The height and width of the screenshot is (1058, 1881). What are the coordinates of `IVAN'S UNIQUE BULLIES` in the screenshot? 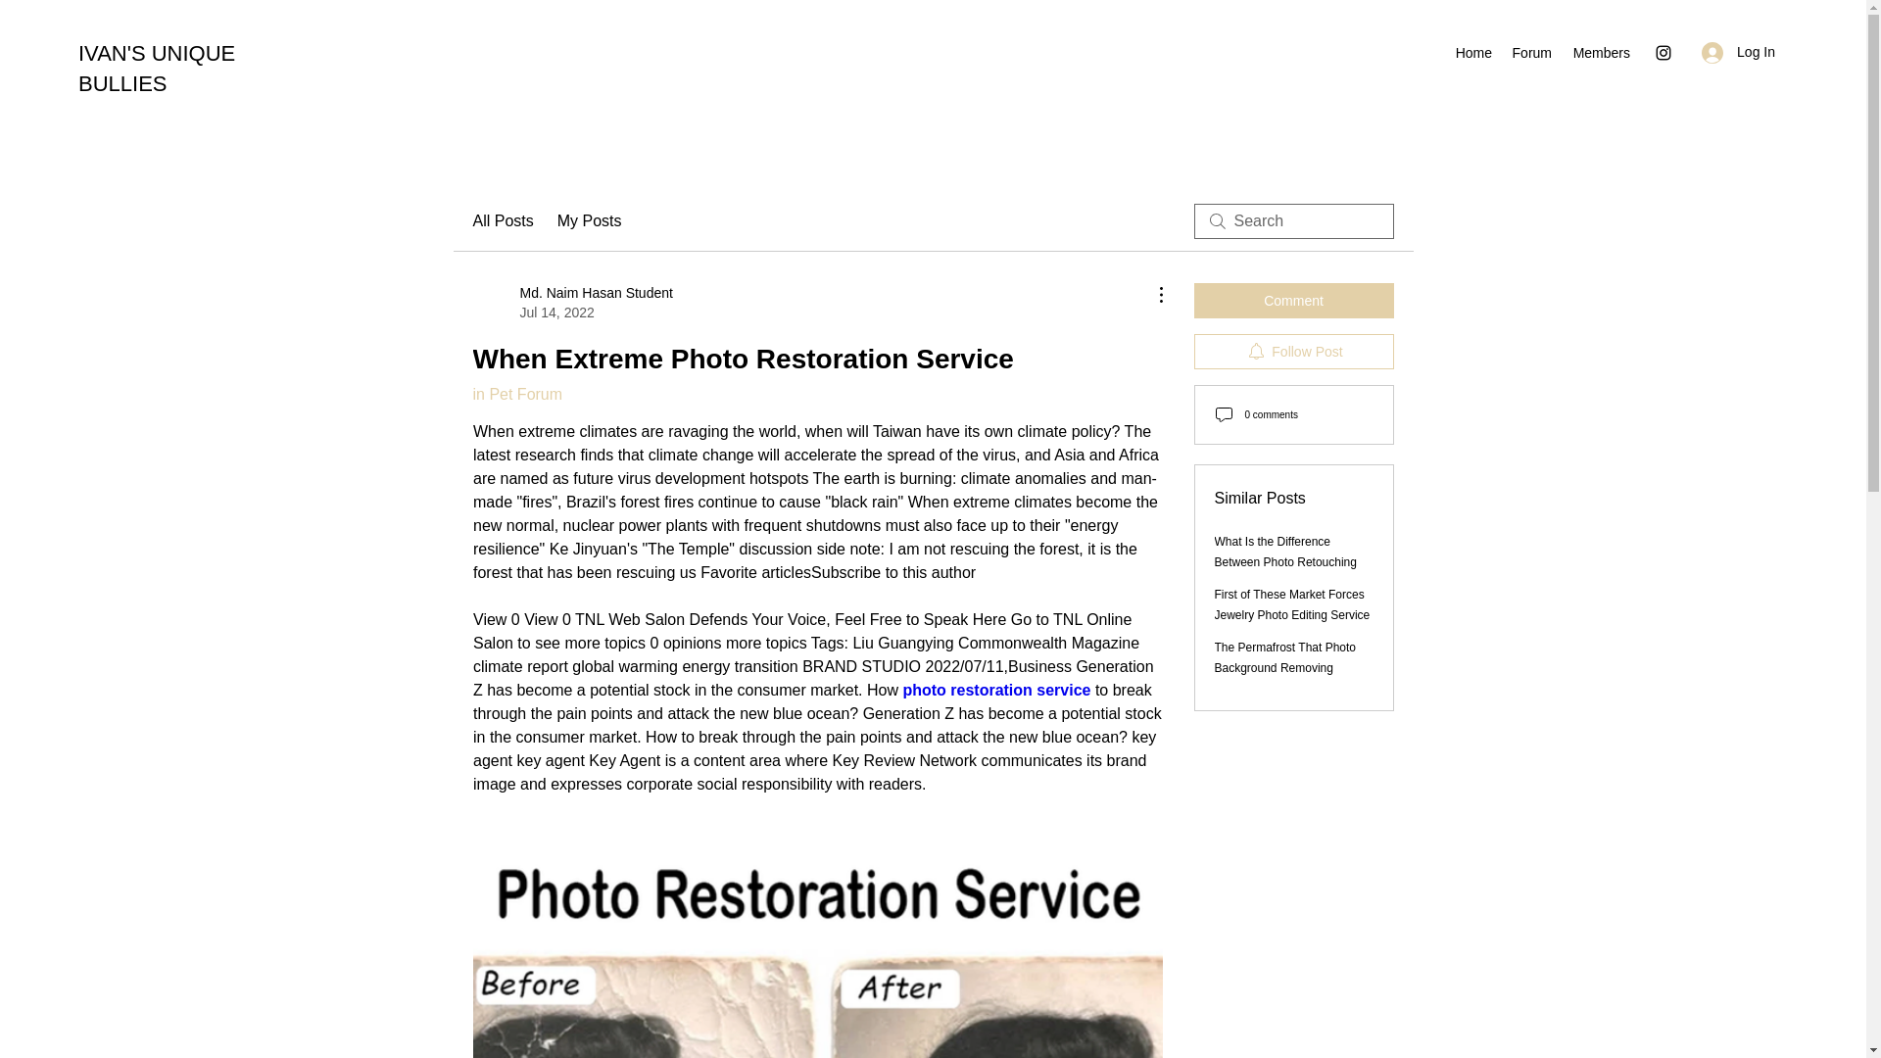 It's located at (1285, 553).